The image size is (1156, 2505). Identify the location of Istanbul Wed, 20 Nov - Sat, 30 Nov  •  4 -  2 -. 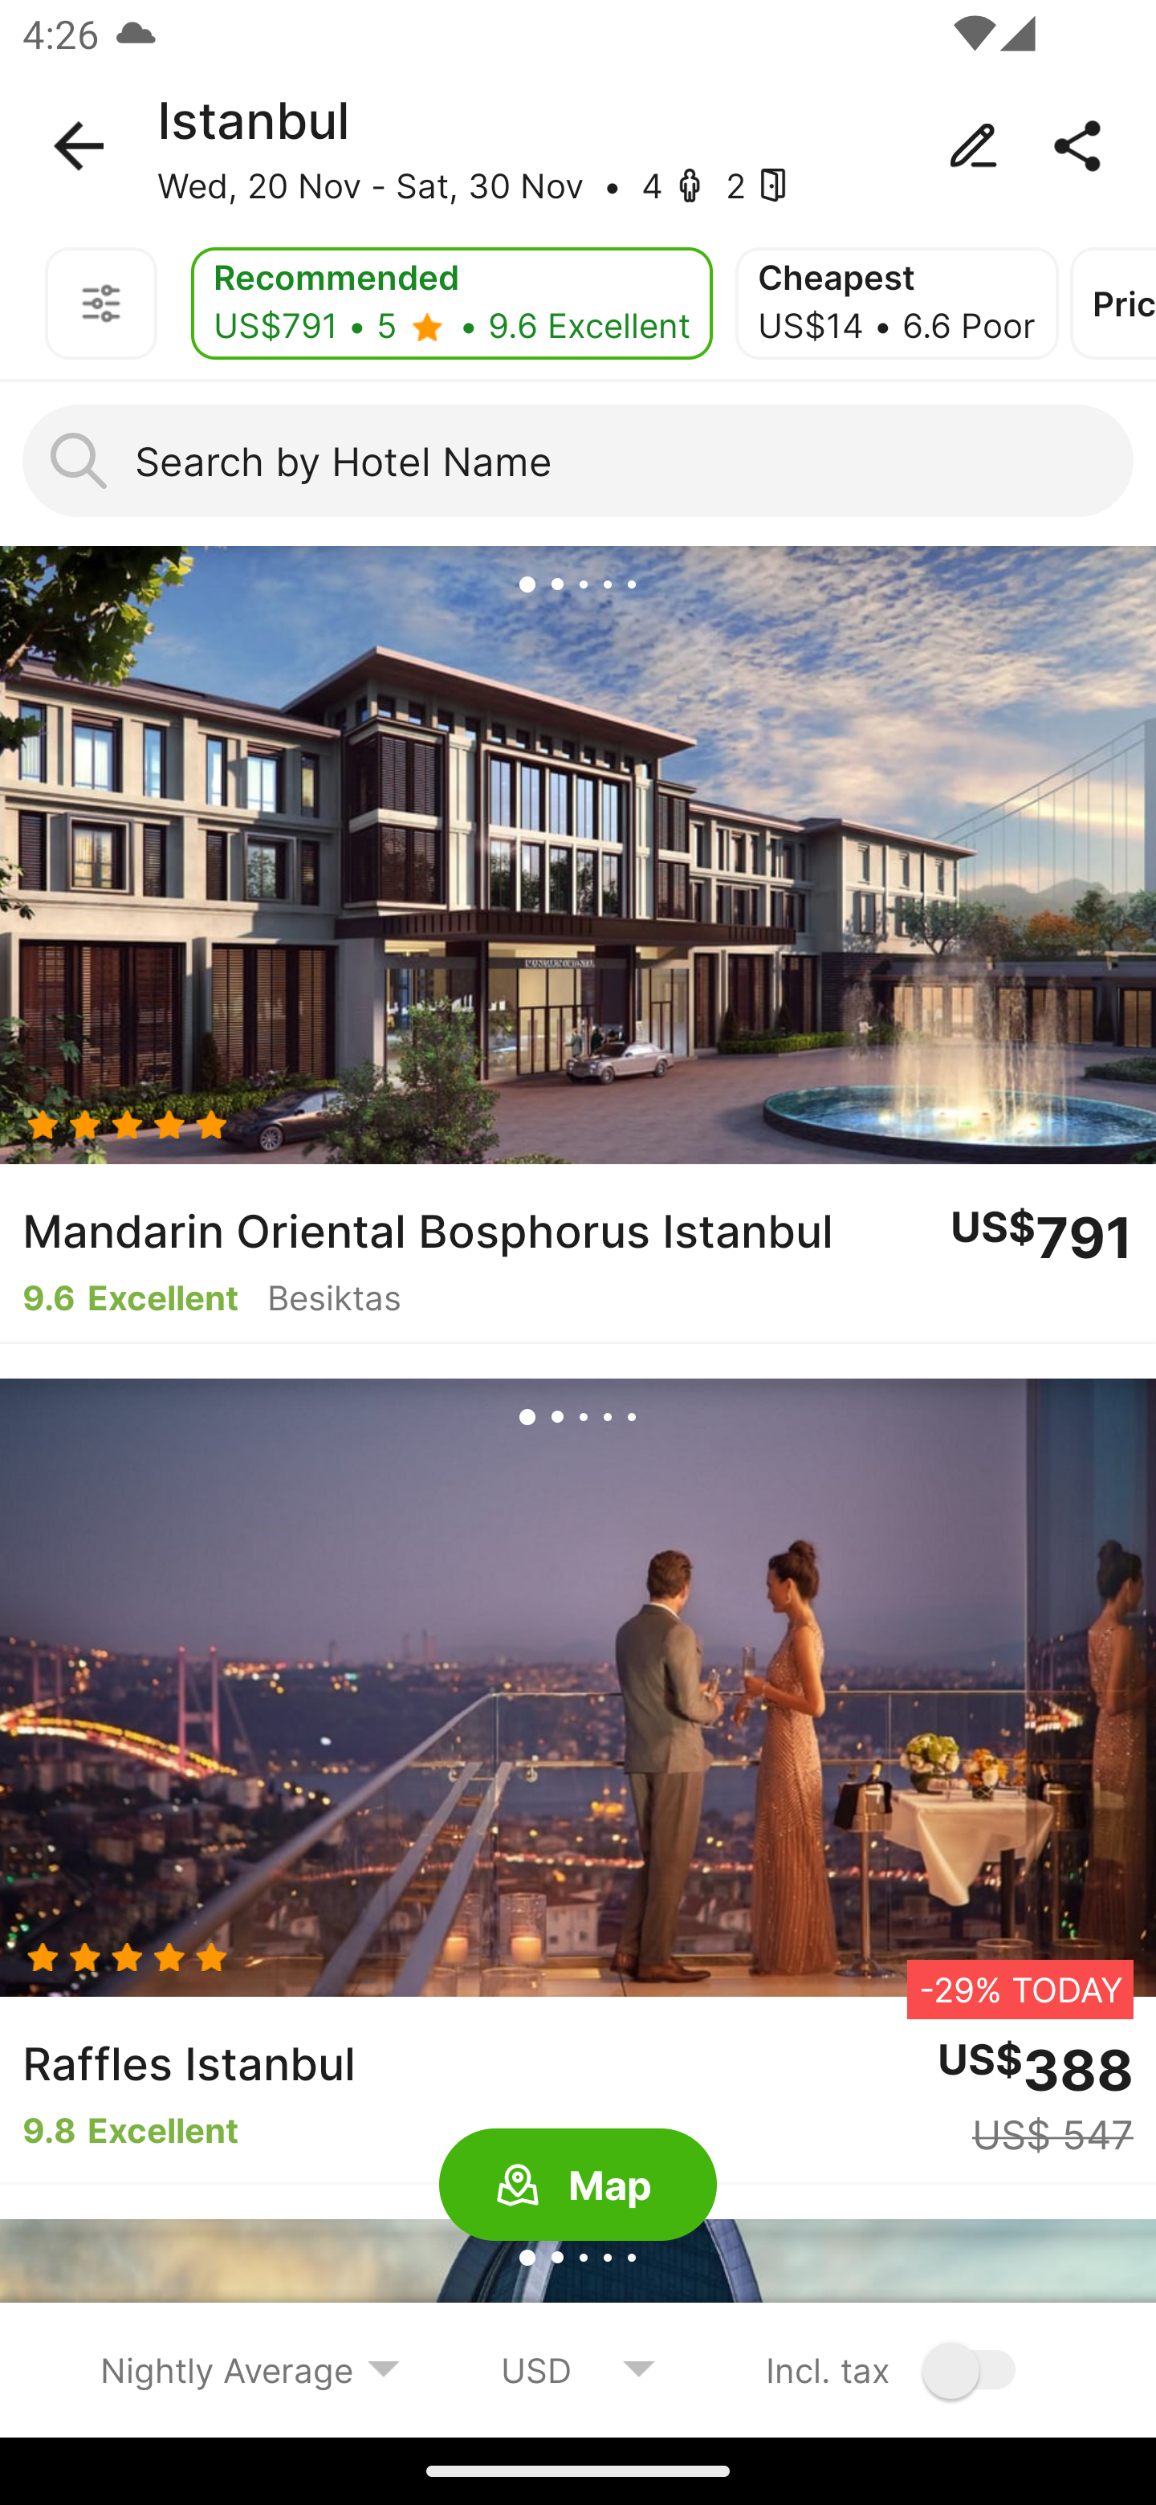
(578, 146).